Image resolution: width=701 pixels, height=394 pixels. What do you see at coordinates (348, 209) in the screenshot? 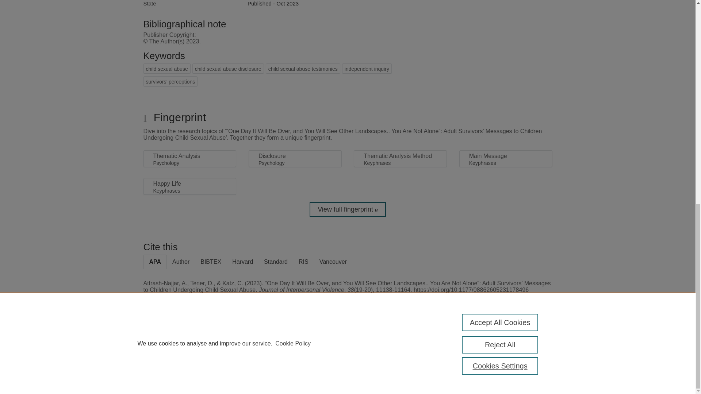
I see `View full fingerprint` at bounding box center [348, 209].